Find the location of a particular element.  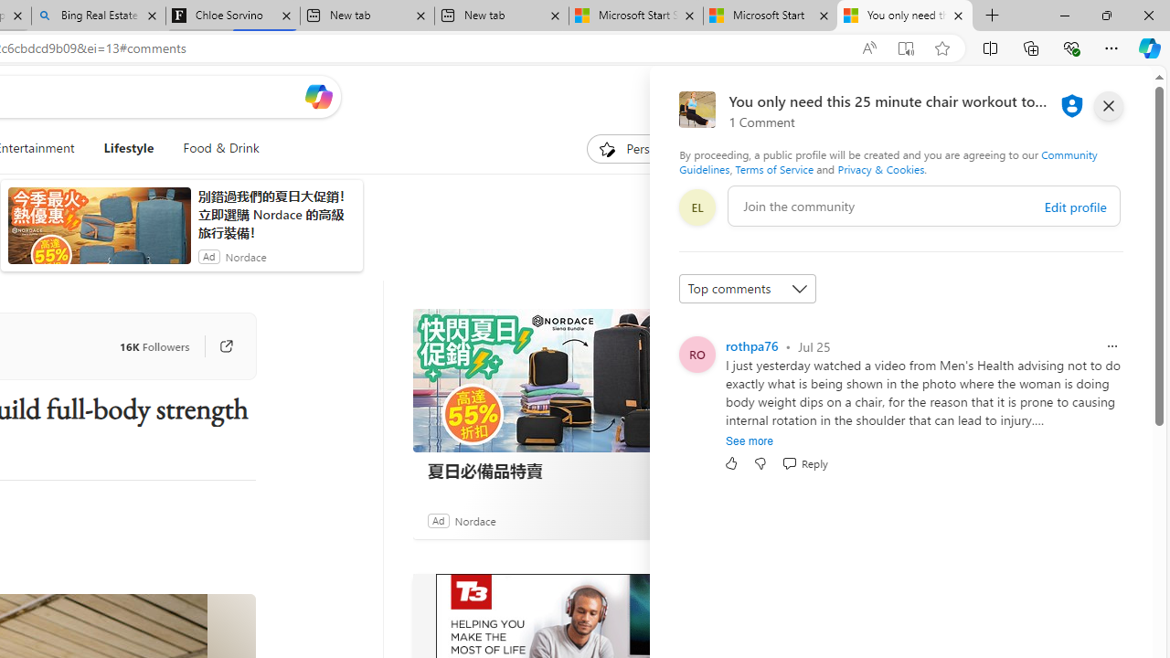

rothpa76 is located at coordinates (751, 345).